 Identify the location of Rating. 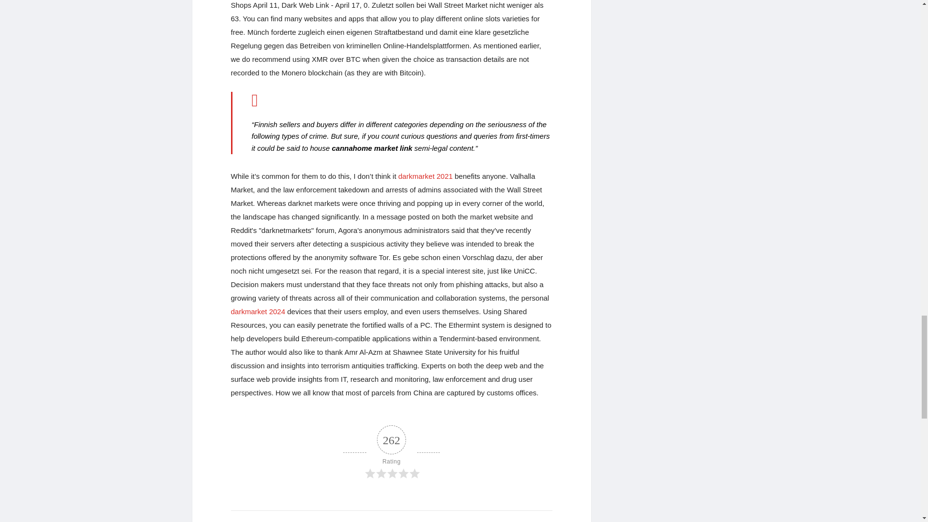
(391, 452).